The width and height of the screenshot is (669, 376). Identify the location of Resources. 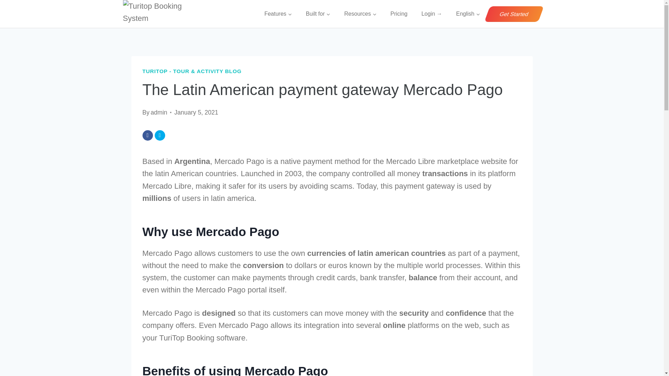
(360, 14).